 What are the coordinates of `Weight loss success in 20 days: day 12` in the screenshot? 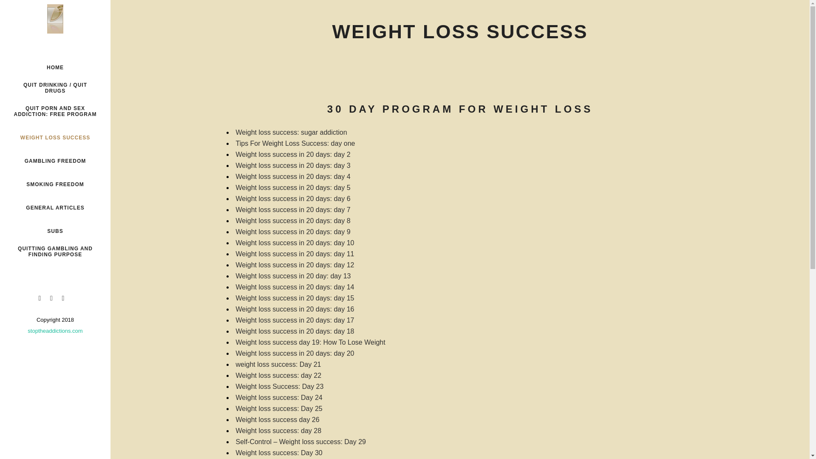 It's located at (295, 264).